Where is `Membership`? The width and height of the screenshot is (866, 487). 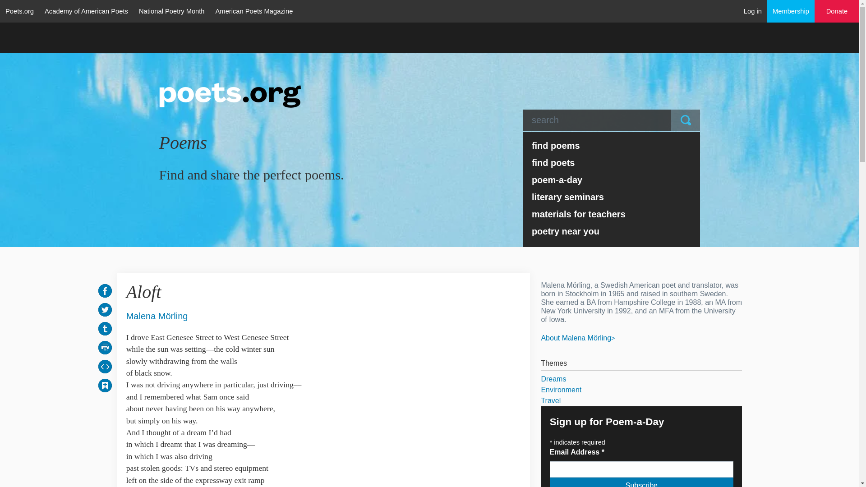 Membership is located at coordinates (791, 11).